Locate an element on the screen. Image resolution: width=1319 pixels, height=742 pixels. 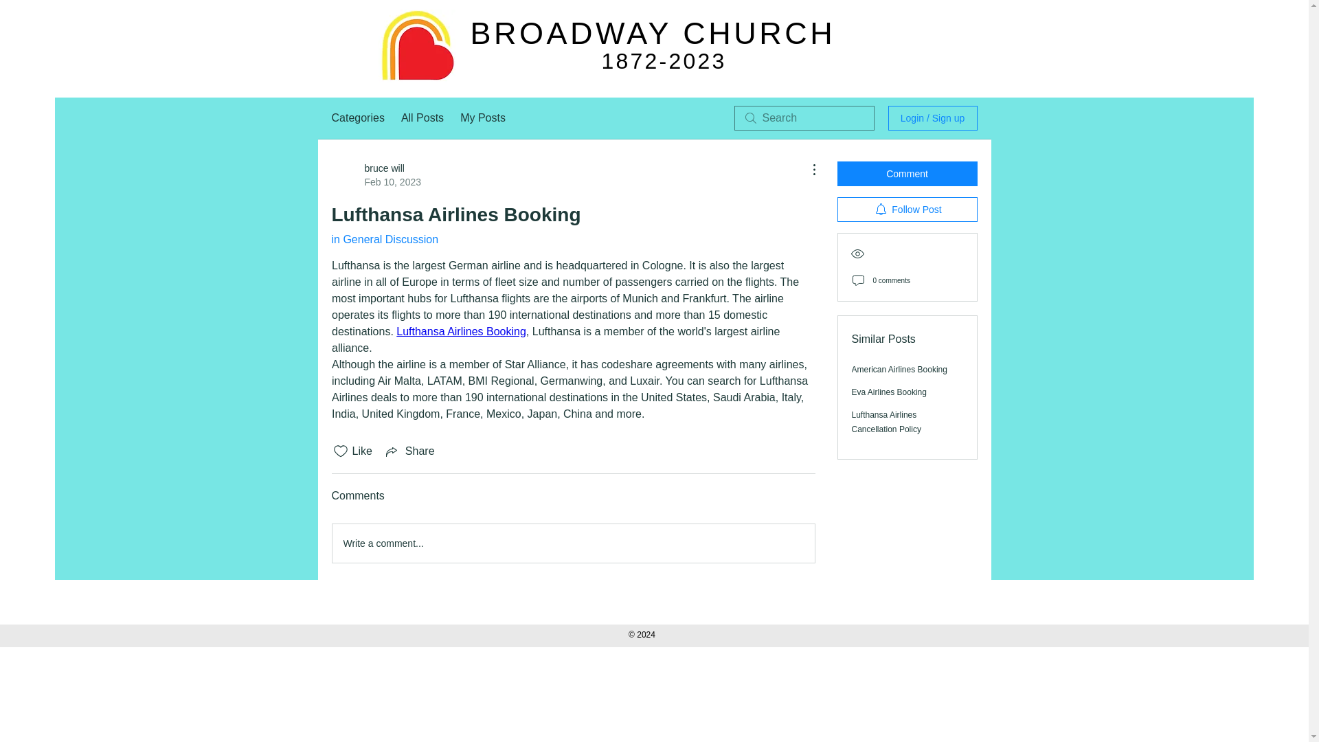
My Posts is located at coordinates (482, 117).